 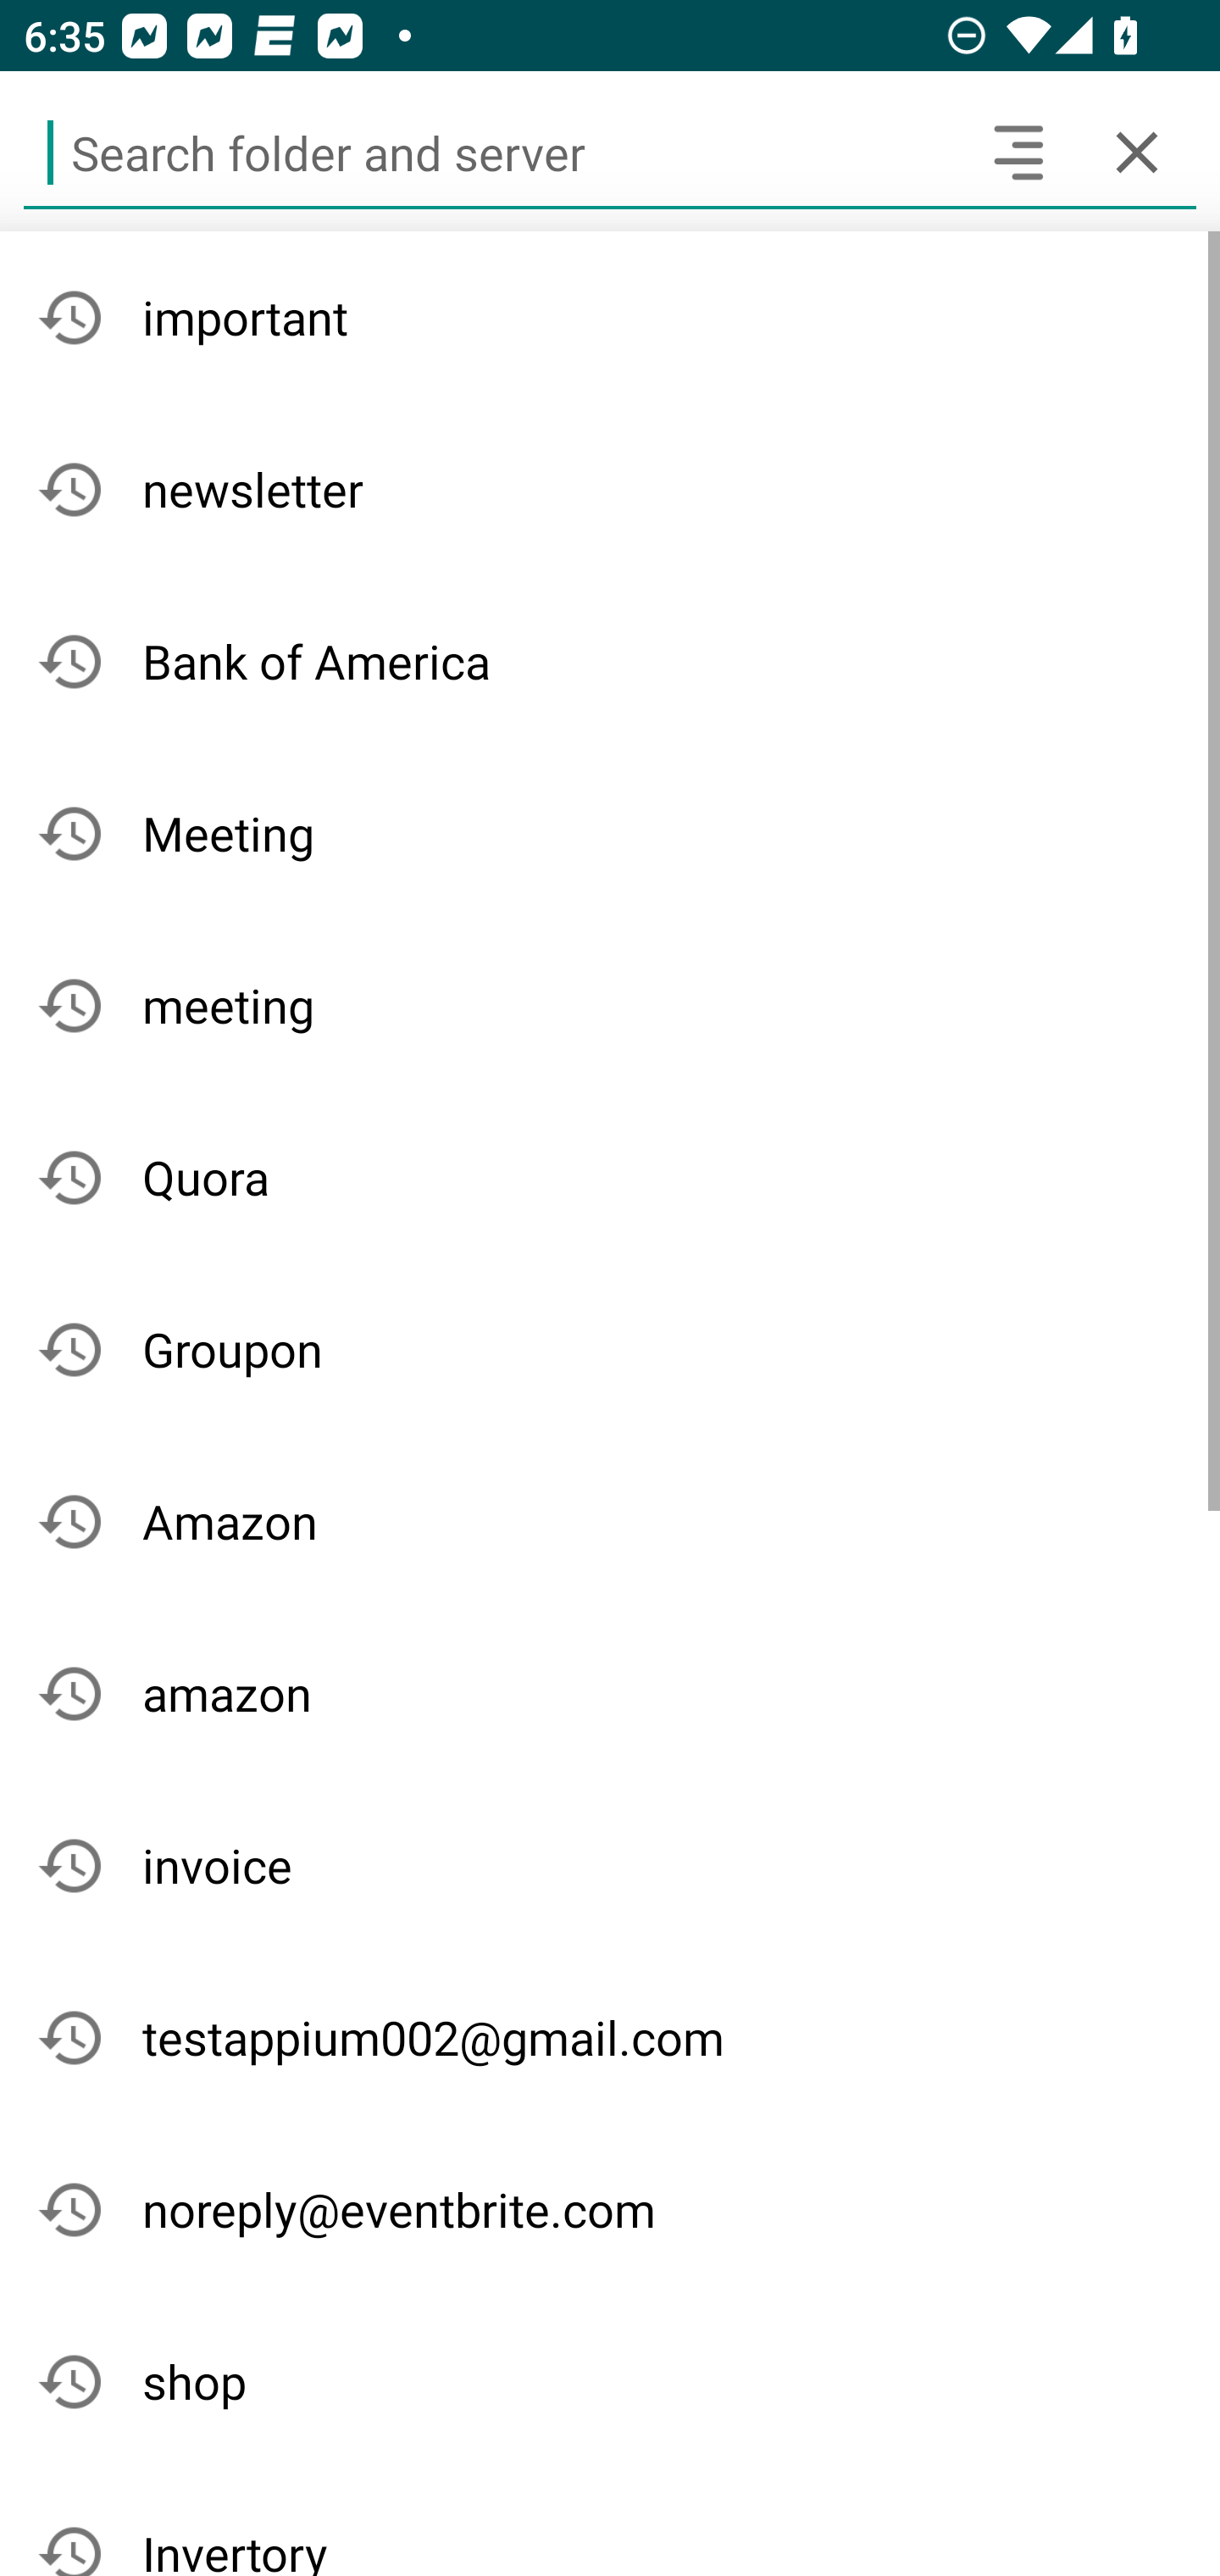 What do you see at coordinates (491, 152) in the screenshot?
I see `   Search folder and server` at bounding box center [491, 152].